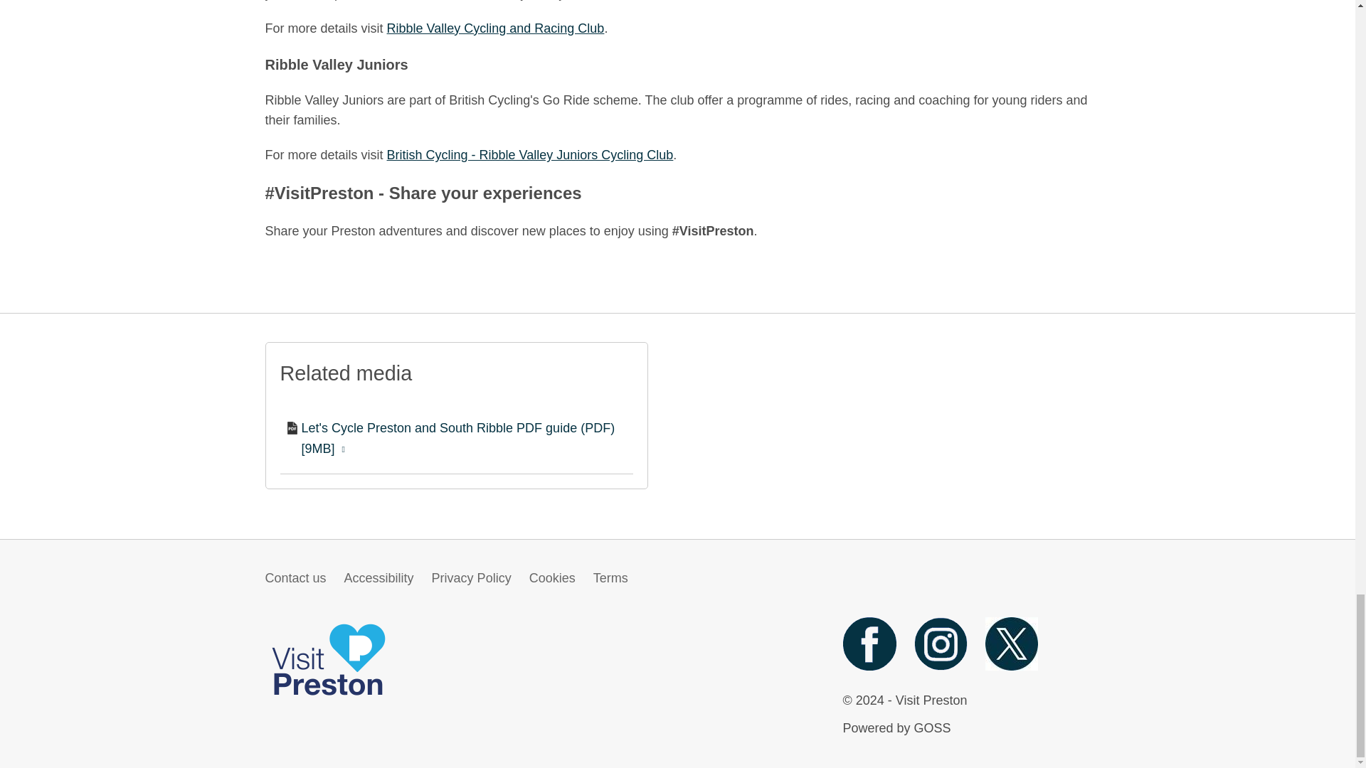  Describe the element at coordinates (869, 666) in the screenshot. I see `Visit Preston Facebook : opens on new browser window or tab` at that location.